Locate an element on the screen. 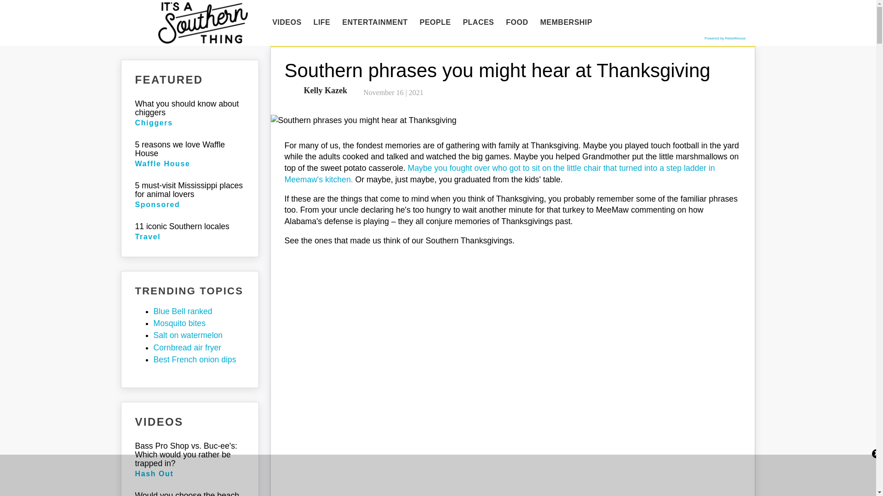 The height and width of the screenshot is (496, 883). ENTERTAINMENT is located at coordinates (374, 23).